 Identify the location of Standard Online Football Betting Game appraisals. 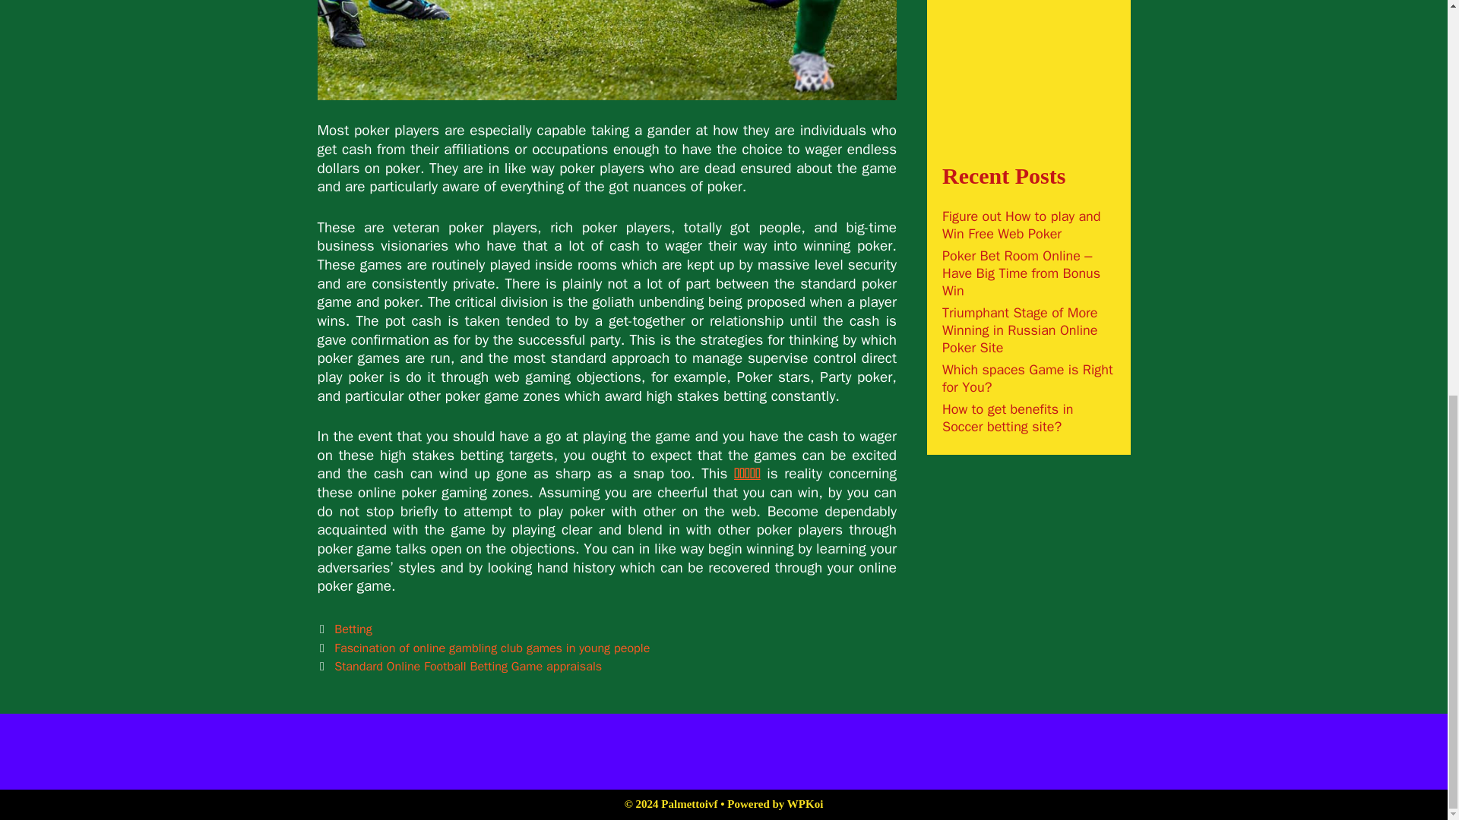
(467, 666).